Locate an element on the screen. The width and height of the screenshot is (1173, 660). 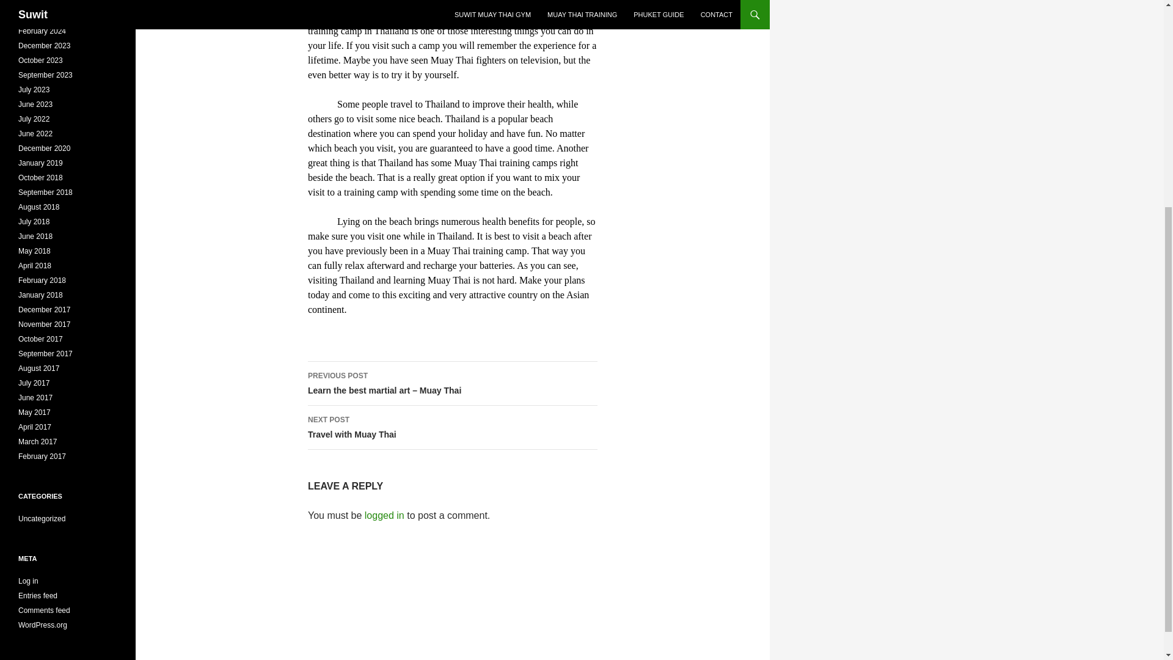
October 2018 is located at coordinates (40, 178).